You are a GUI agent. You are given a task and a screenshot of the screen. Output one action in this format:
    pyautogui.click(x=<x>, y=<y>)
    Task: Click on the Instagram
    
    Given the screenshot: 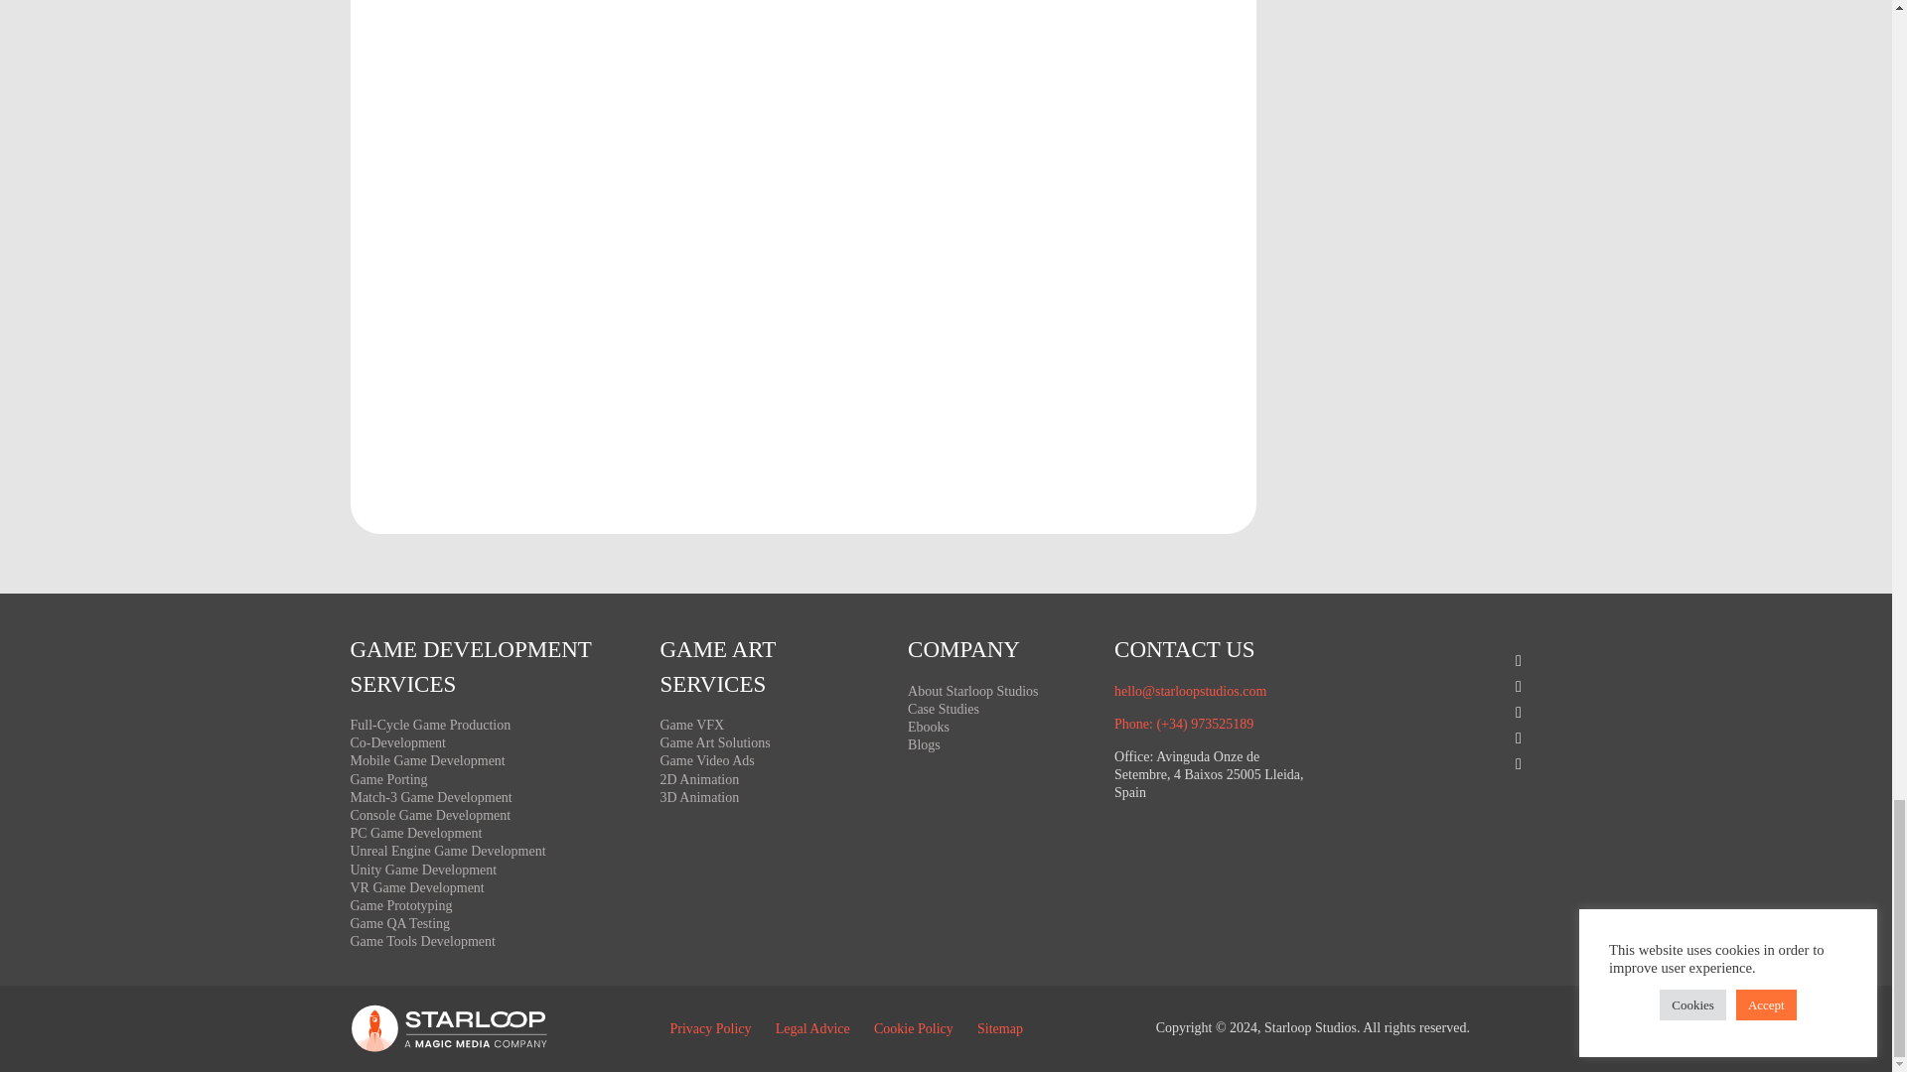 What is the action you would take?
    pyautogui.click(x=1442, y=712)
    